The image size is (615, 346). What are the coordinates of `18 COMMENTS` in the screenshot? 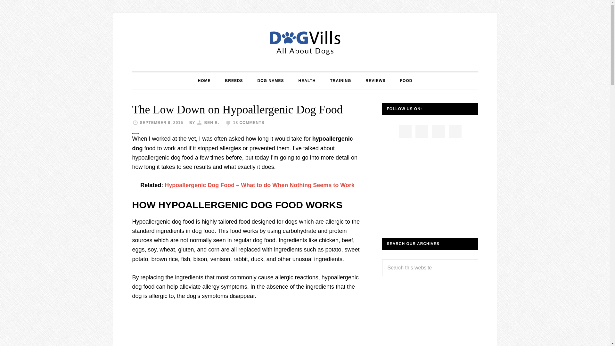 It's located at (249, 122).